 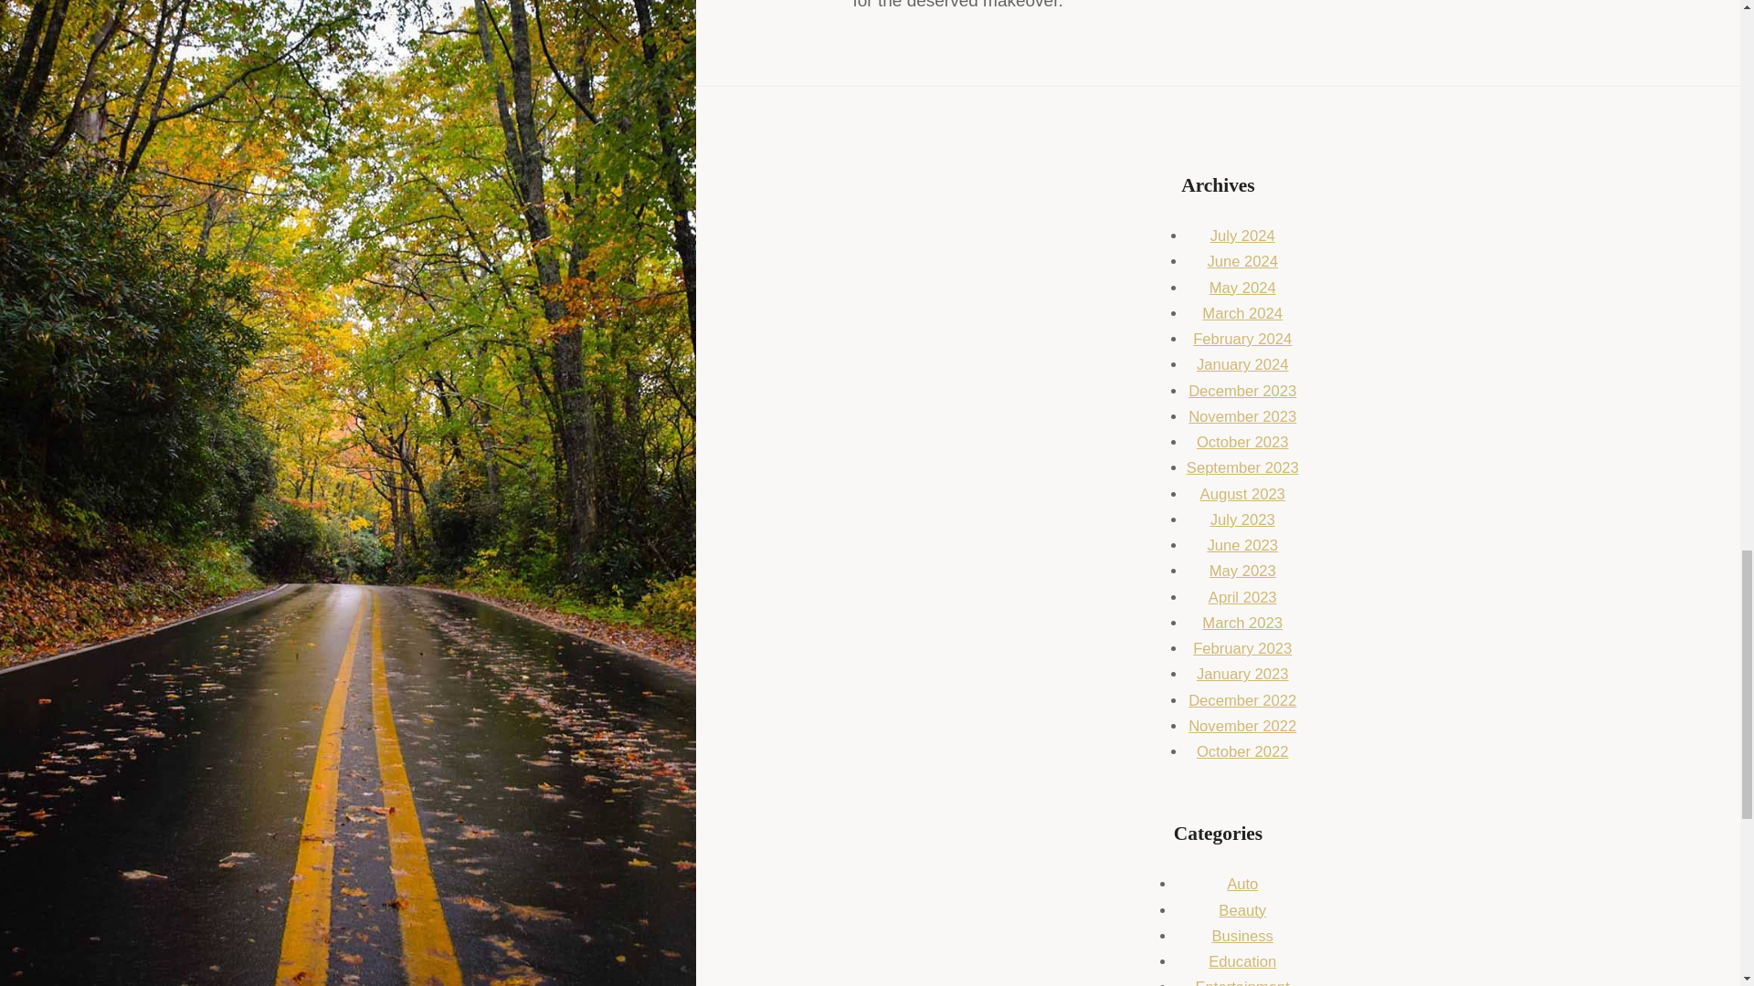 I want to click on June 2023, so click(x=1242, y=544).